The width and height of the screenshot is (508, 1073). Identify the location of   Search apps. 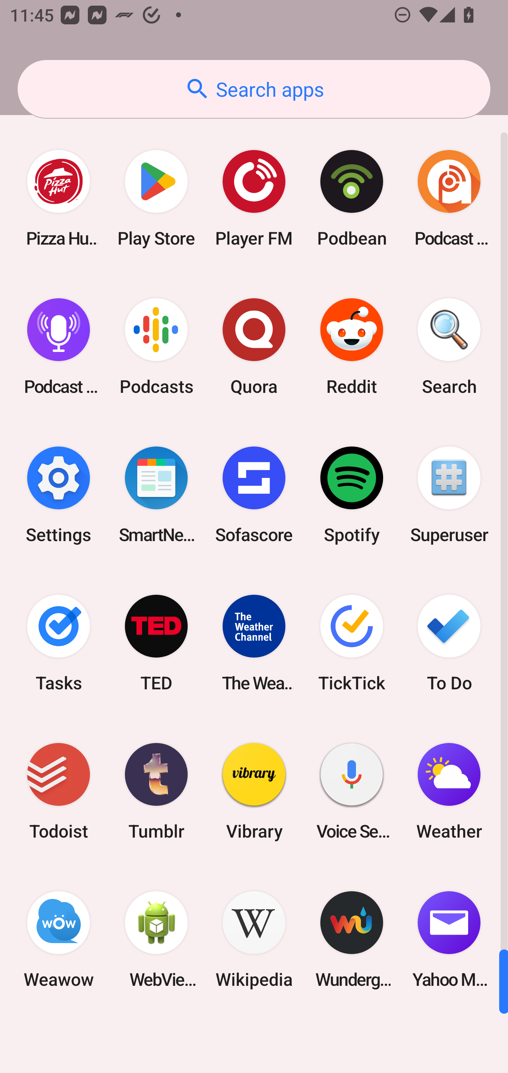
(254, 89).